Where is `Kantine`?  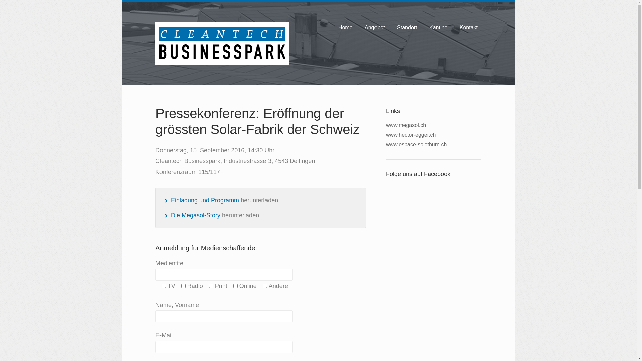
Kantine is located at coordinates (438, 28).